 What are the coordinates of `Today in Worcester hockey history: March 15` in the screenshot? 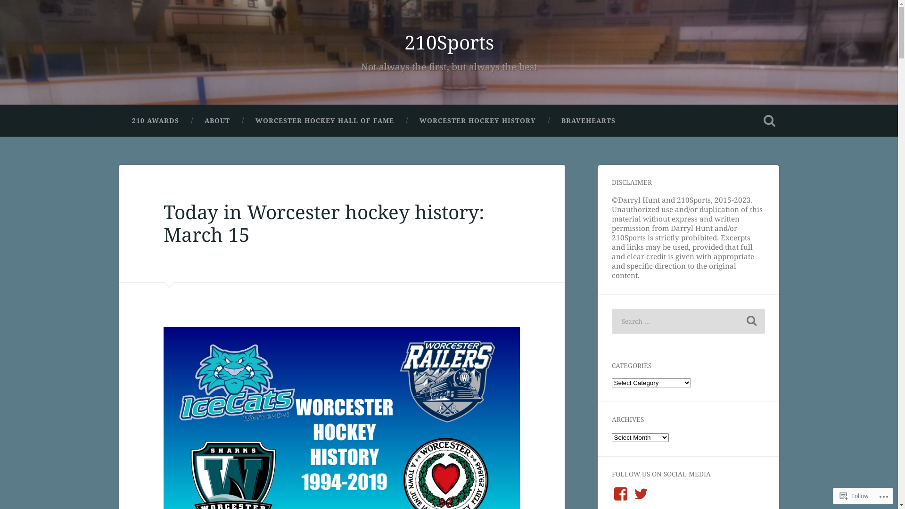 It's located at (324, 223).